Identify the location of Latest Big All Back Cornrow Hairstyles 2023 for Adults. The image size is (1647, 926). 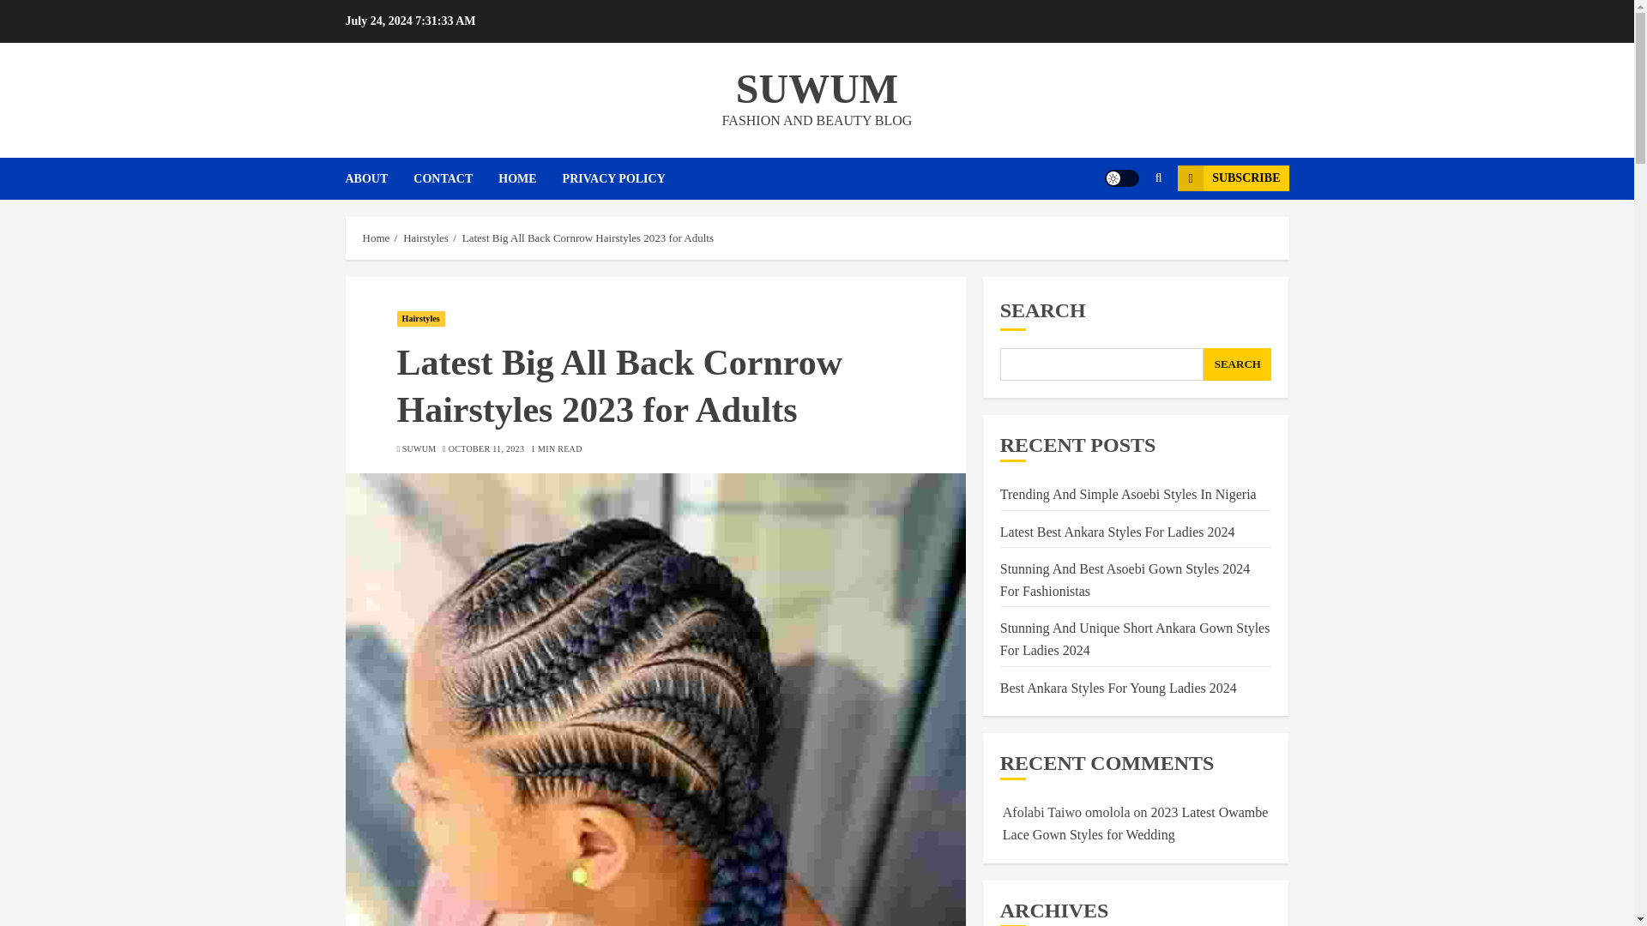
(588, 238).